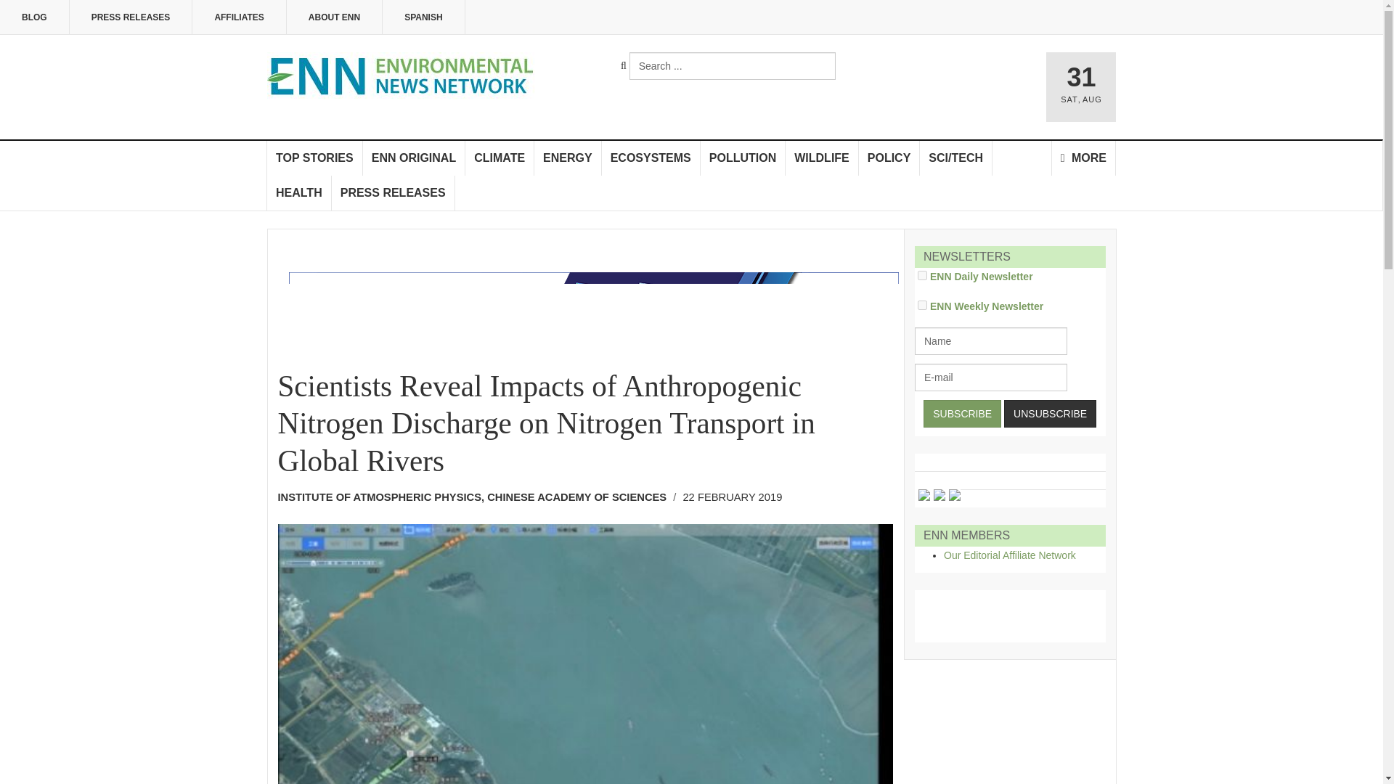 Image resolution: width=1394 pixels, height=784 pixels. What do you see at coordinates (990, 341) in the screenshot?
I see `Name` at bounding box center [990, 341].